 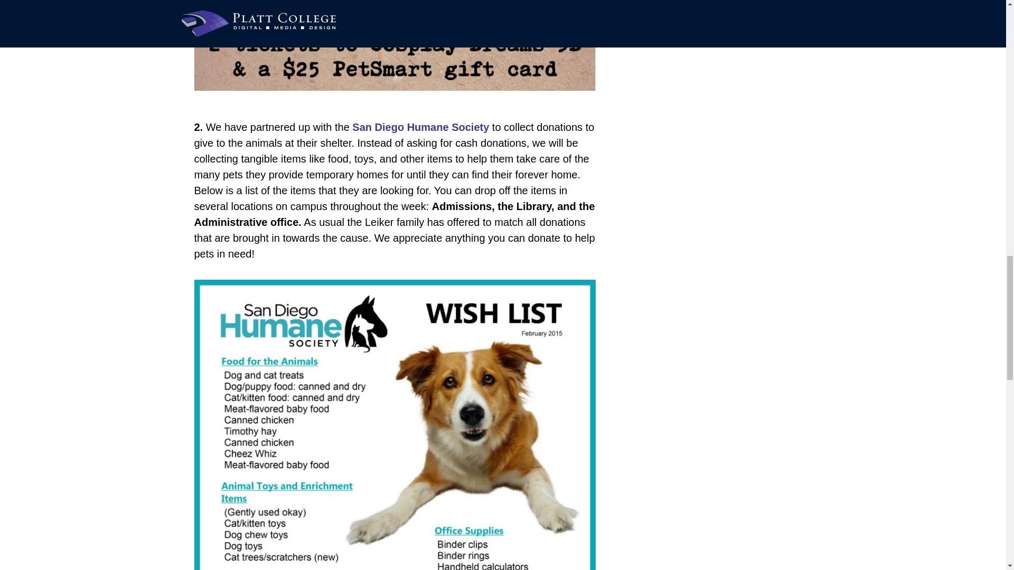 What do you see at coordinates (395, 45) in the screenshot?
I see `Platt Pet Week` at bounding box center [395, 45].